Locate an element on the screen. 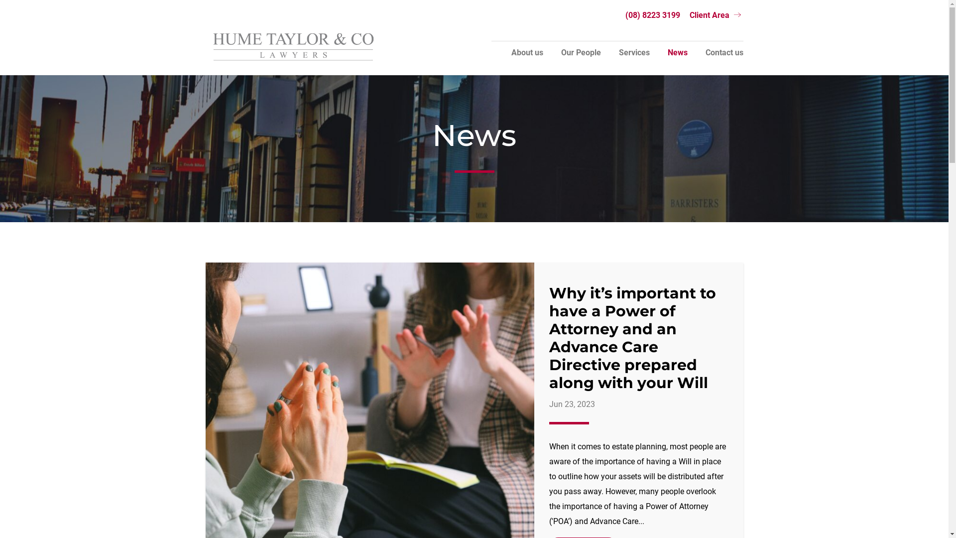 Image resolution: width=956 pixels, height=538 pixels. Client Area is located at coordinates (716, 17).